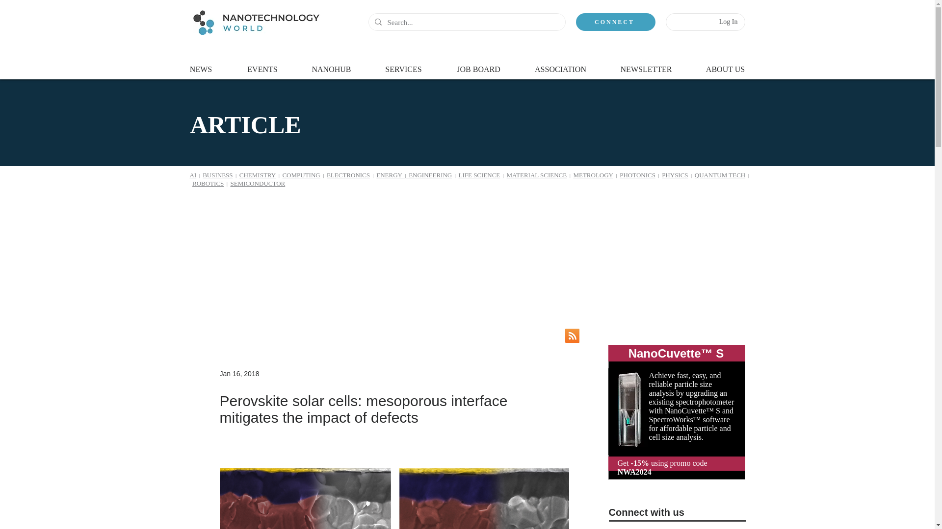  Describe the element at coordinates (479, 175) in the screenshot. I see `LIFE SCIENCE` at that location.